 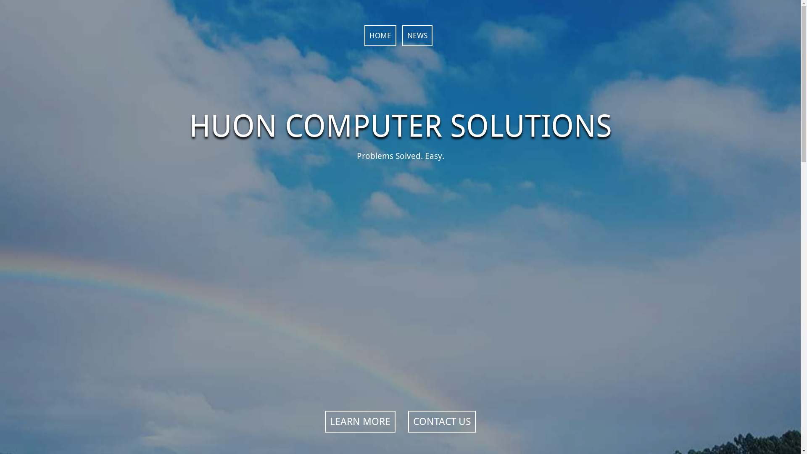 I want to click on CONTACT US, so click(x=442, y=422).